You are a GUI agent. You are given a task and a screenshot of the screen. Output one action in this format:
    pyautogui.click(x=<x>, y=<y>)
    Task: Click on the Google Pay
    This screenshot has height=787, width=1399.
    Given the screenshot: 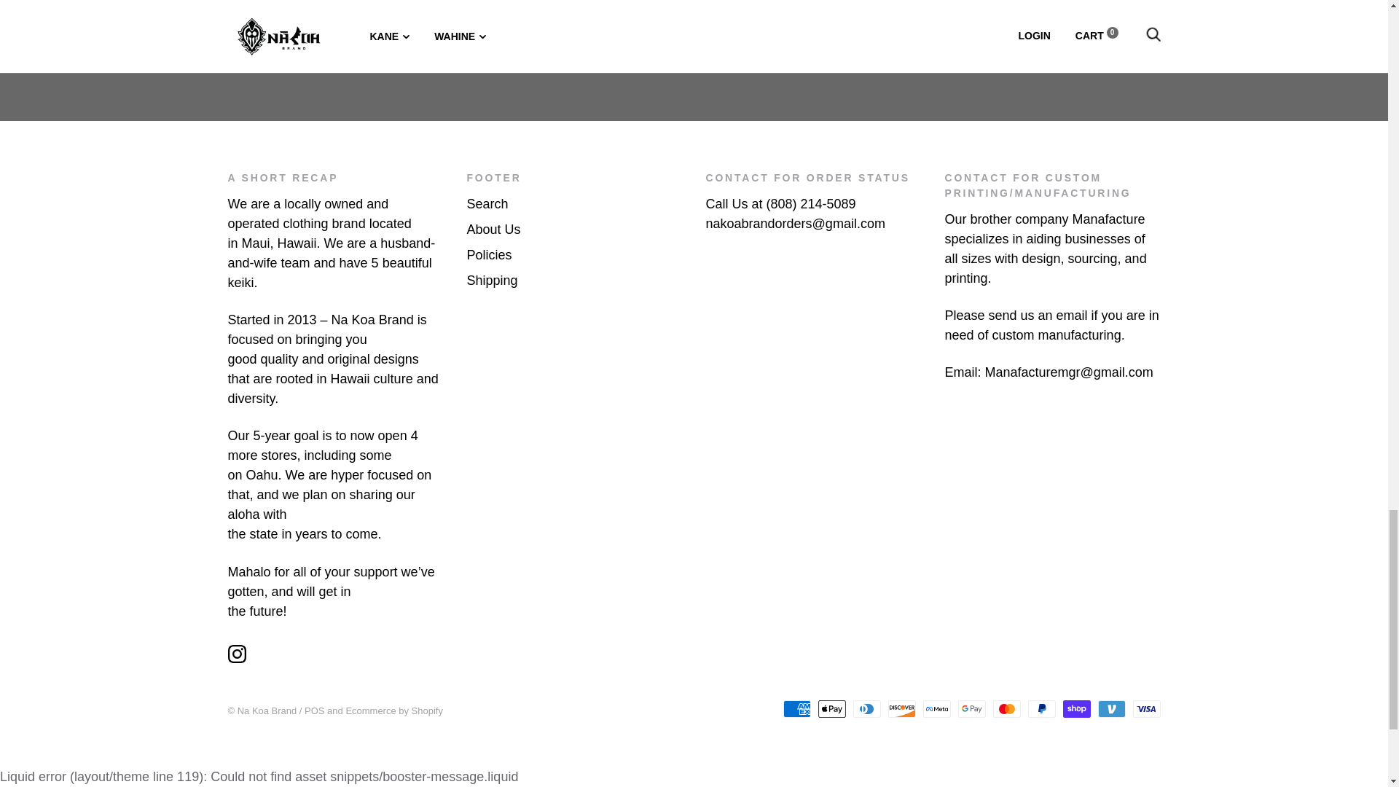 What is the action you would take?
    pyautogui.click(x=971, y=708)
    